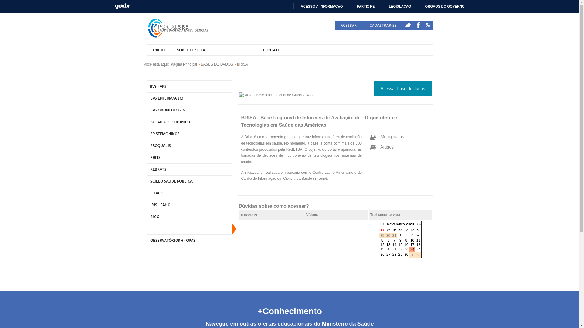 The width and height of the screenshot is (584, 328). I want to click on BVS ODONTOLOGIA, so click(189, 110).